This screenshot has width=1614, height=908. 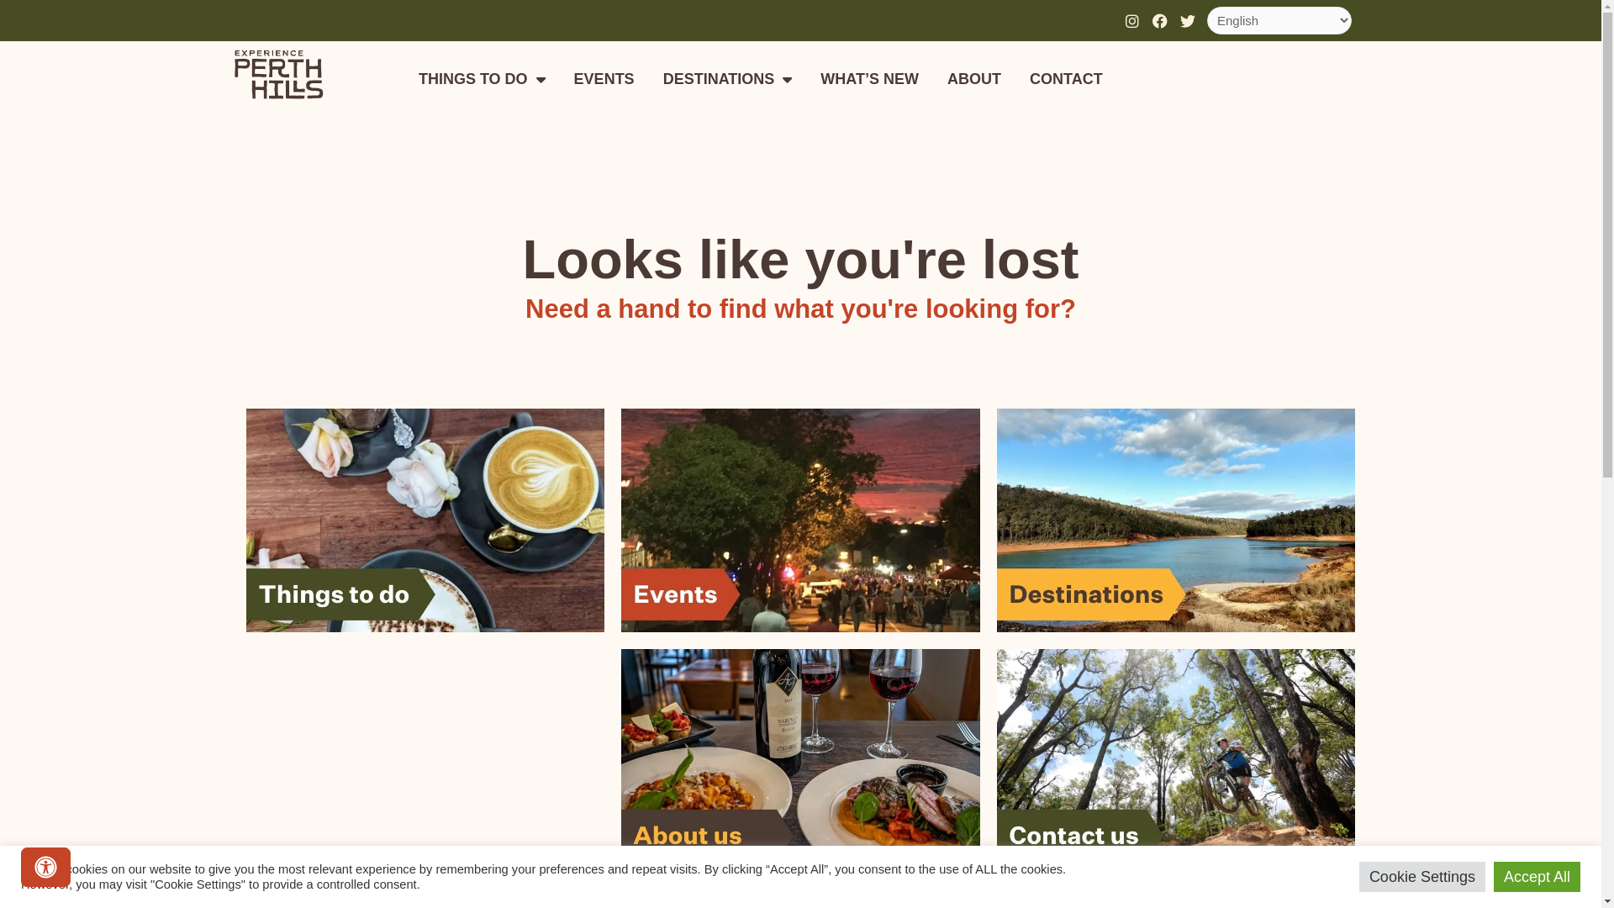 What do you see at coordinates (483, 79) in the screenshot?
I see `THINGS TO DO` at bounding box center [483, 79].